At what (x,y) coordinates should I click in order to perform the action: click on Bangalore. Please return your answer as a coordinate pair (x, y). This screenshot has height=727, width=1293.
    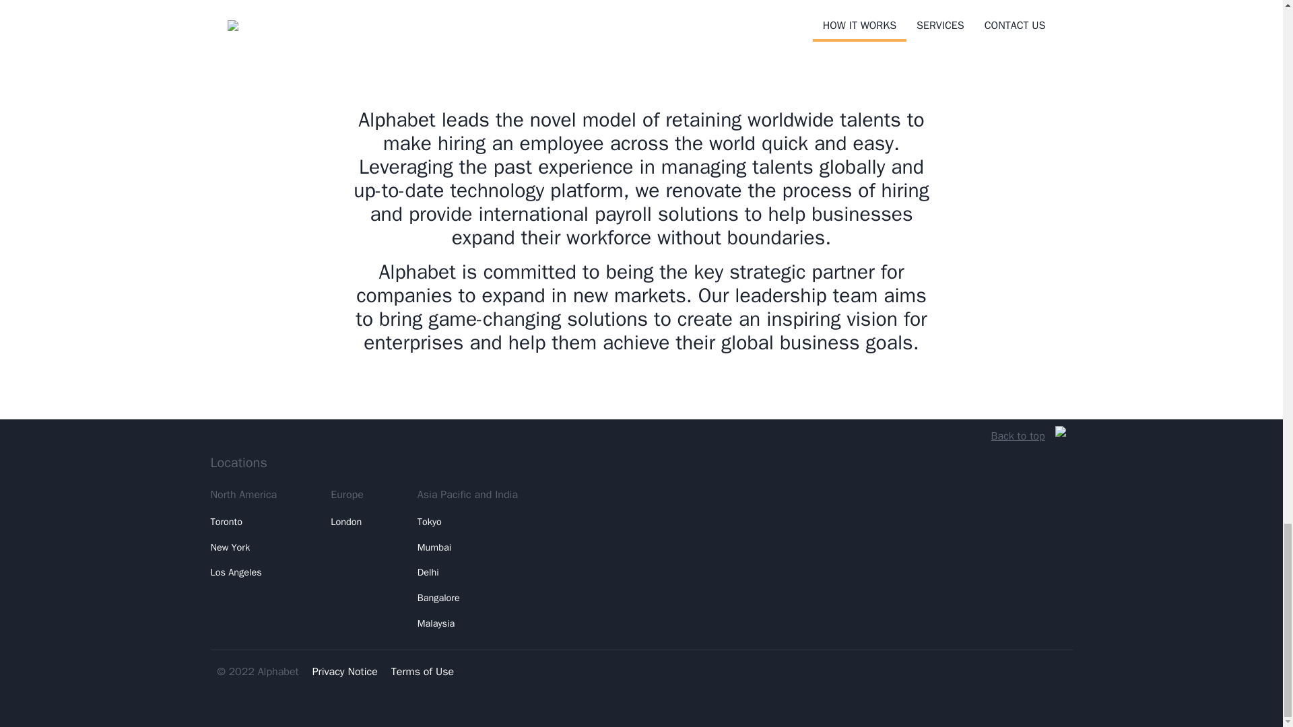
    Looking at the image, I should click on (467, 598).